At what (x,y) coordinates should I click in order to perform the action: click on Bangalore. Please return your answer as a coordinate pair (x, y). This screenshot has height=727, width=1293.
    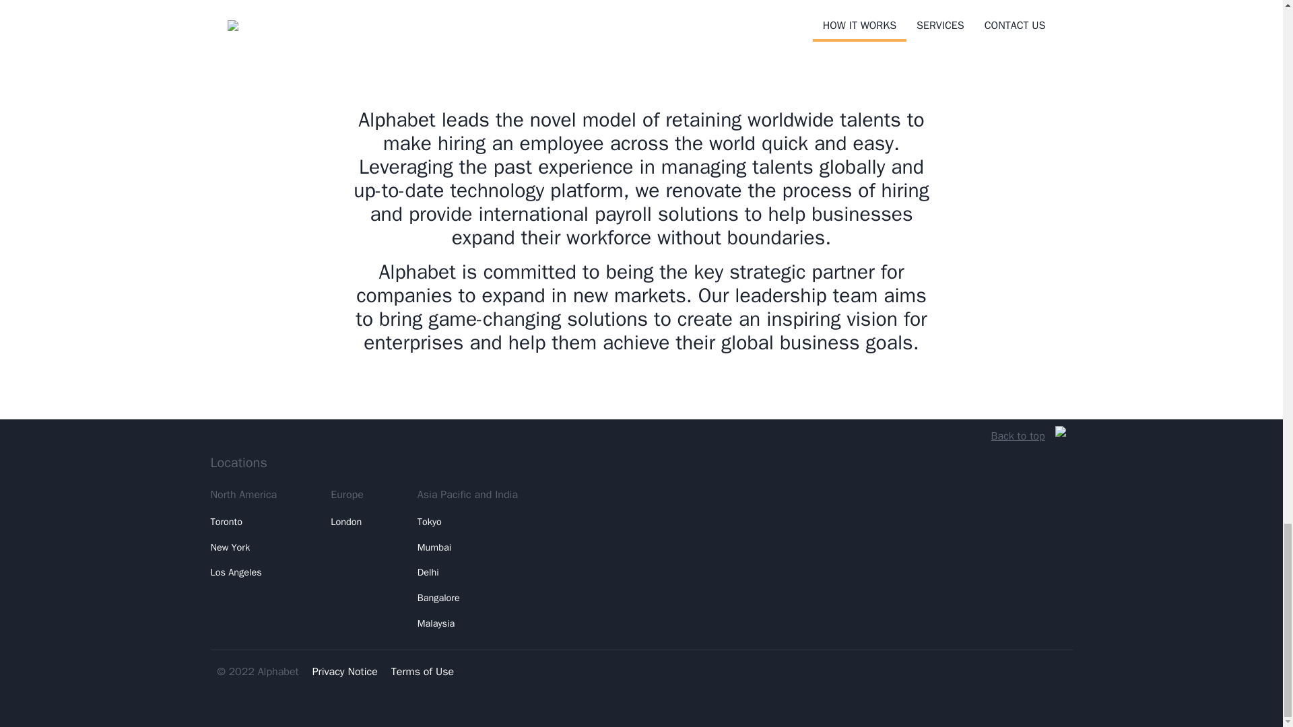
    Looking at the image, I should click on (467, 598).